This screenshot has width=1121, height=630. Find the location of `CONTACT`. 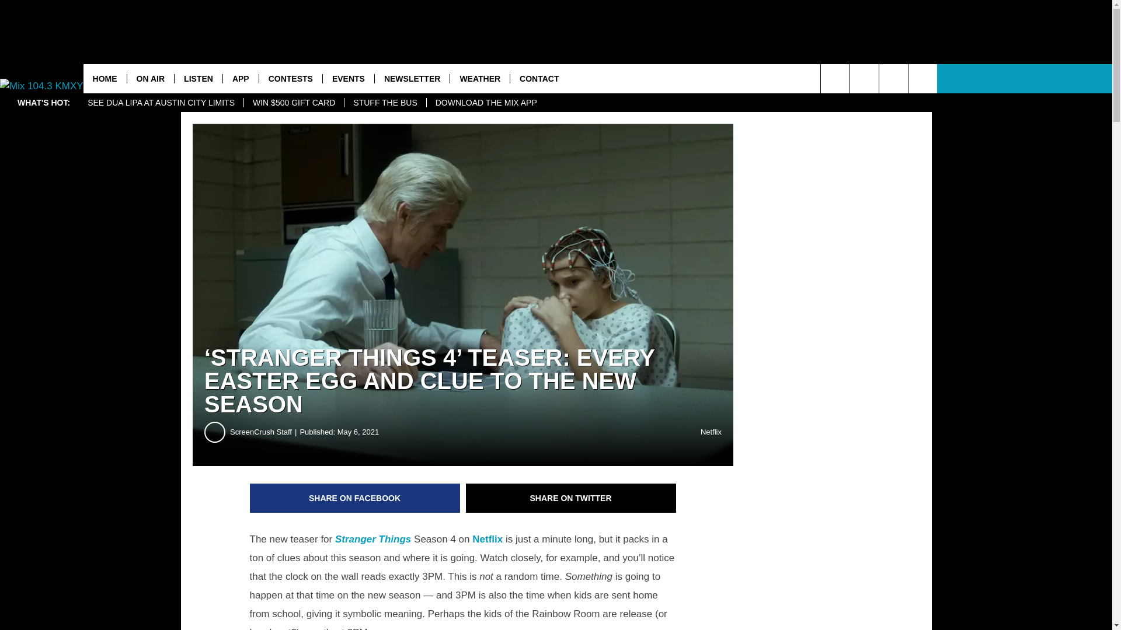

CONTACT is located at coordinates (539, 78).